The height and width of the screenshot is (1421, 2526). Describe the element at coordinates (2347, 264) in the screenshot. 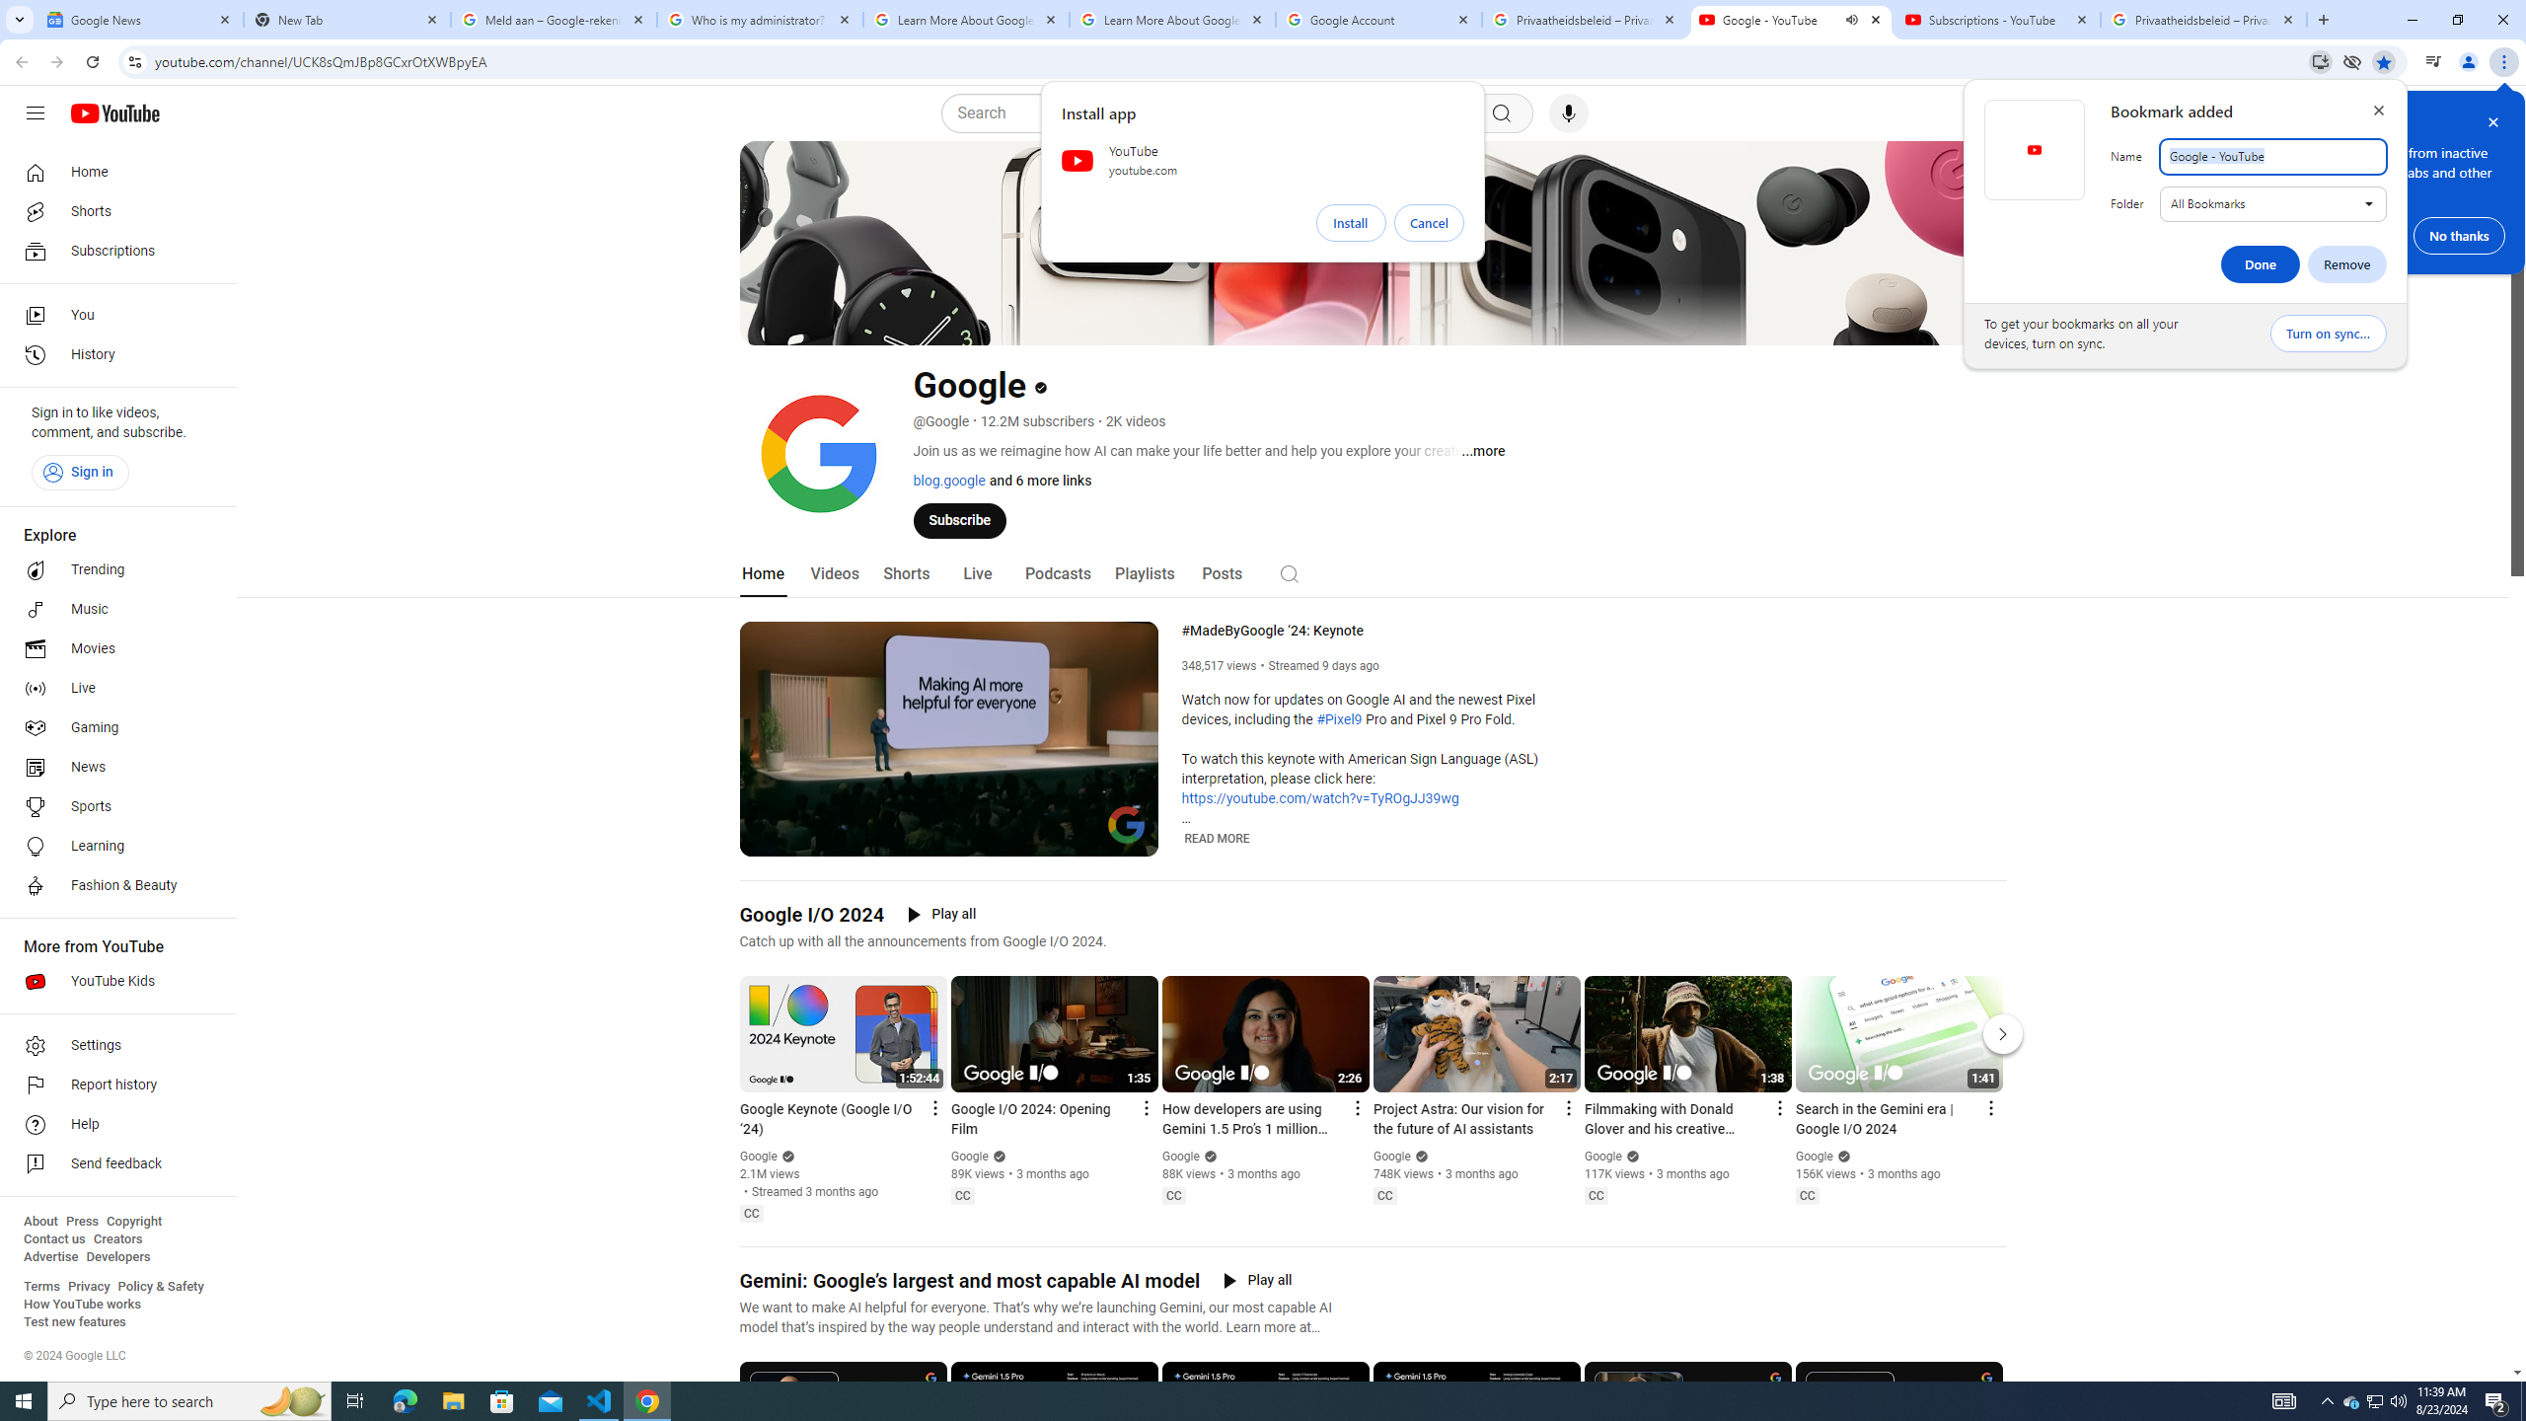

I see `Type here to search` at that location.